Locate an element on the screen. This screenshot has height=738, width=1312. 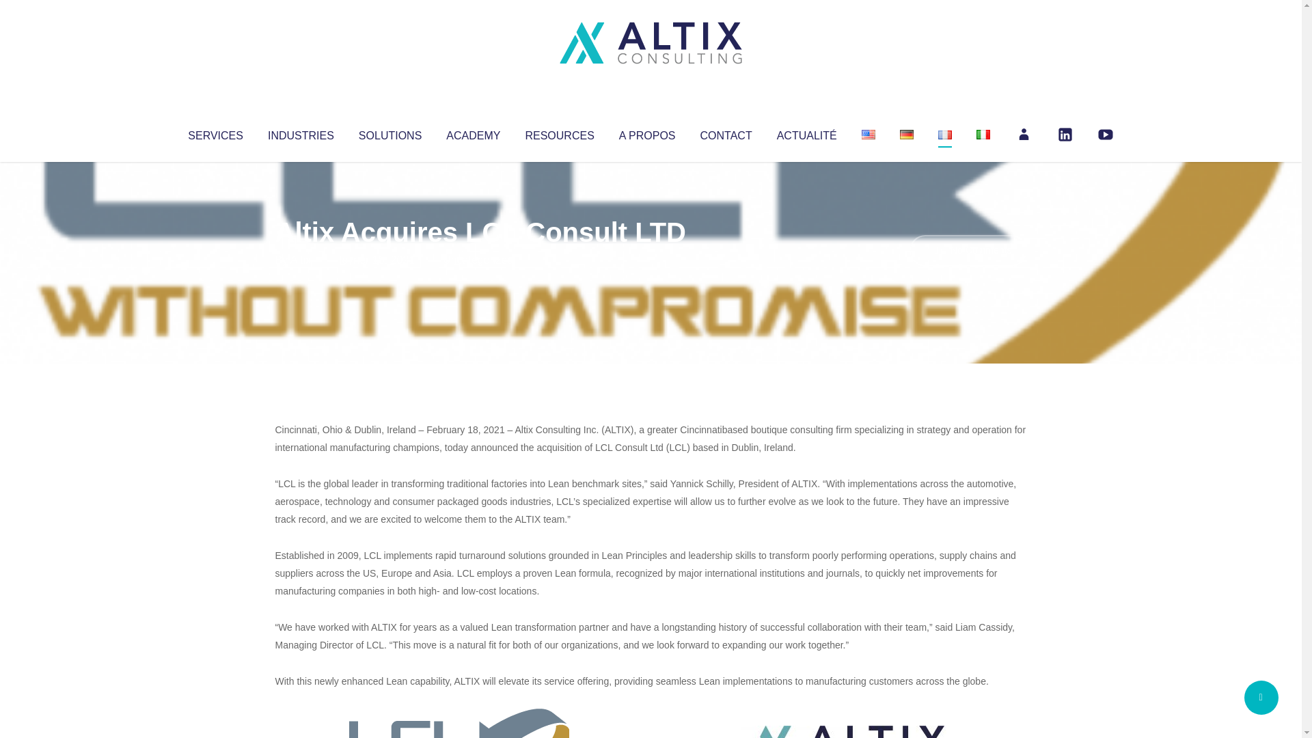
ACADEMY is located at coordinates (473, 133).